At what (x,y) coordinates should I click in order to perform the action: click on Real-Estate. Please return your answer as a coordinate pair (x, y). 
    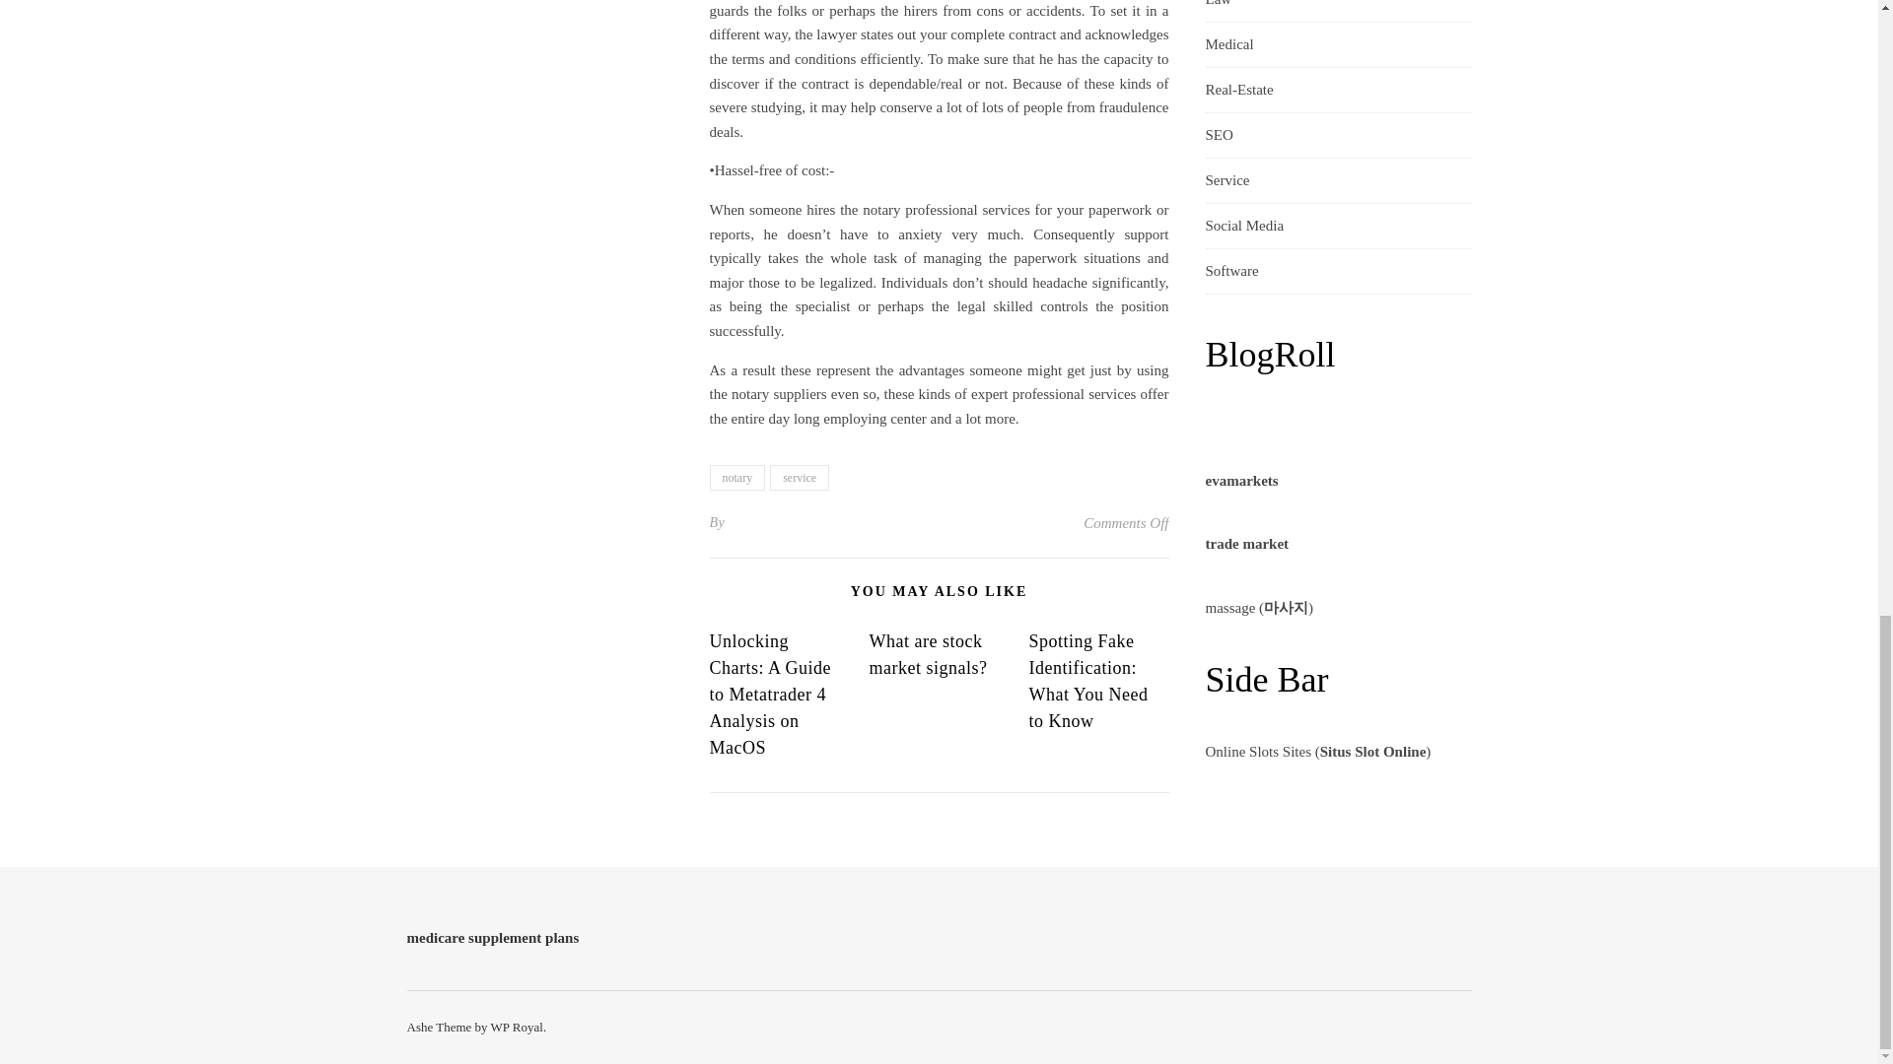
    Looking at the image, I should click on (1238, 91).